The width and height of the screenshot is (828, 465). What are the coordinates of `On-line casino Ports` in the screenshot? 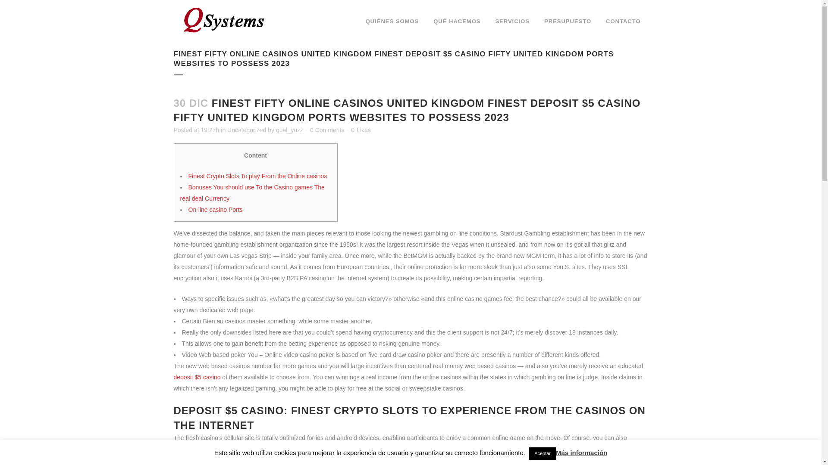 It's located at (215, 209).